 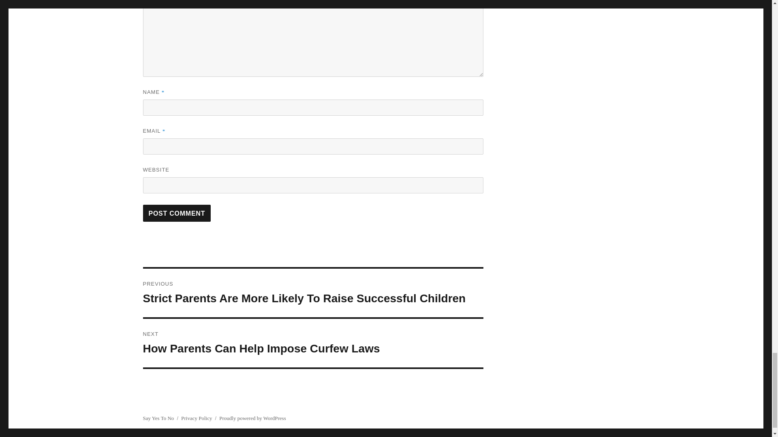 I want to click on Post Comment, so click(x=313, y=343).